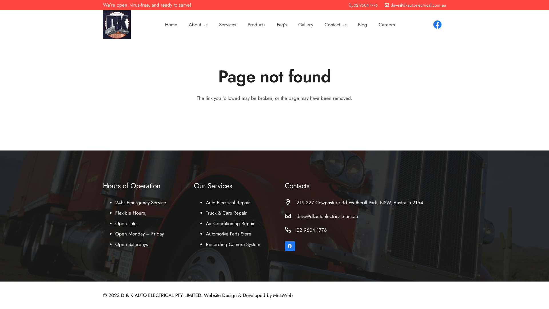  What do you see at coordinates (327, 216) in the screenshot?
I see `dave@dkautoelectrical.com.au` at bounding box center [327, 216].